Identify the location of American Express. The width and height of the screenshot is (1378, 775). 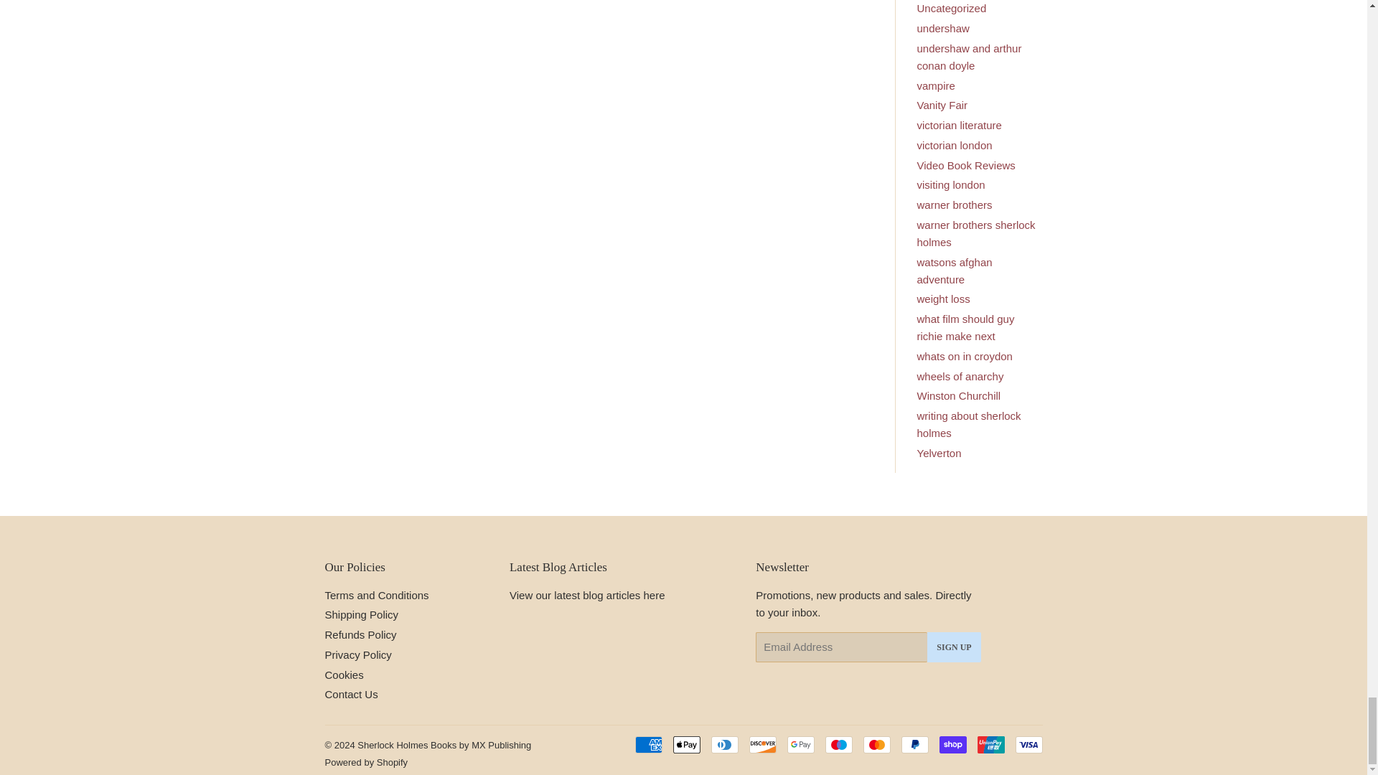
(647, 745).